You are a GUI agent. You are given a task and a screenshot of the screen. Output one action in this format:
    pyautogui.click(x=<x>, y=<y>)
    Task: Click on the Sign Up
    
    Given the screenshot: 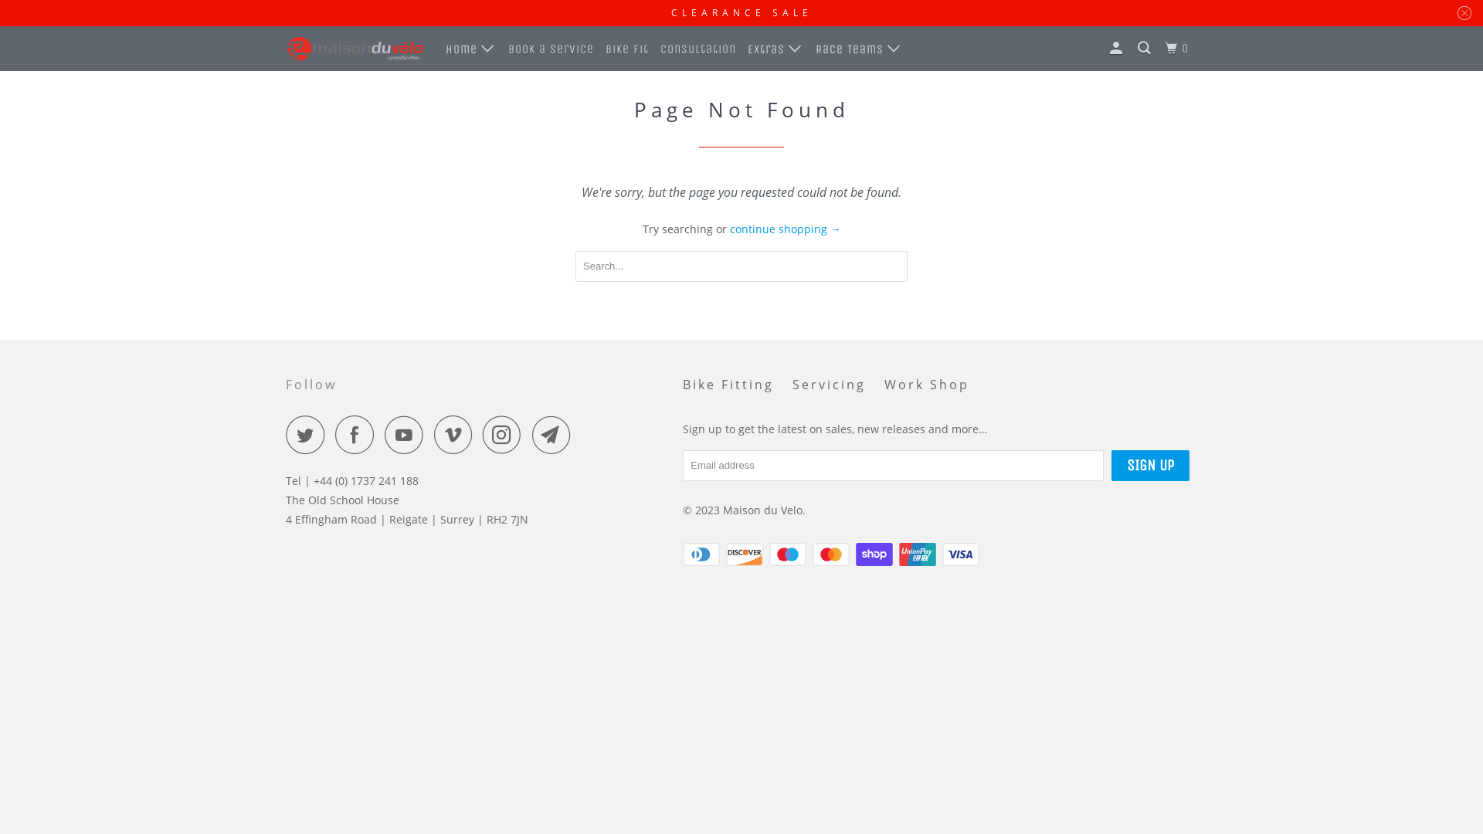 What is the action you would take?
    pyautogui.click(x=1151, y=466)
    